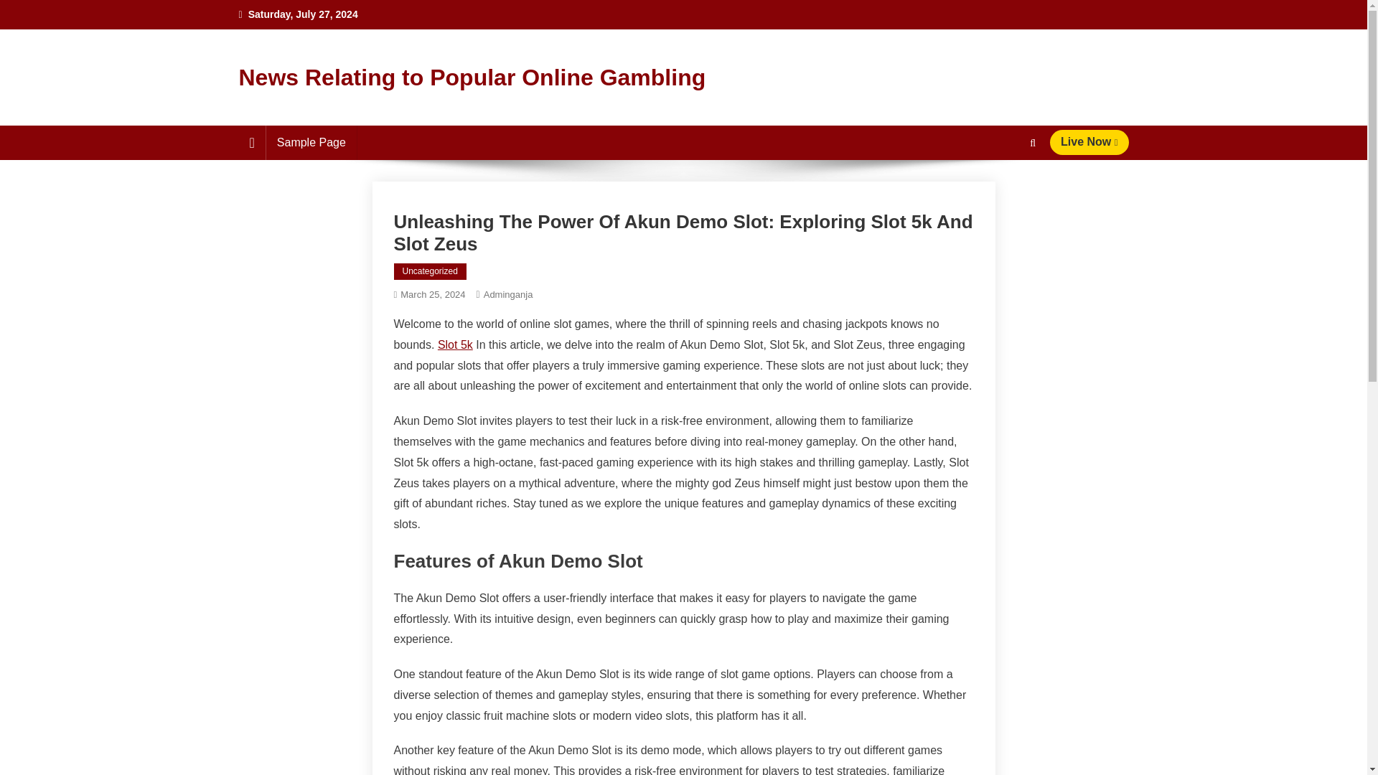  What do you see at coordinates (433, 294) in the screenshot?
I see `March 25, 2024` at bounding box center [433, 294].